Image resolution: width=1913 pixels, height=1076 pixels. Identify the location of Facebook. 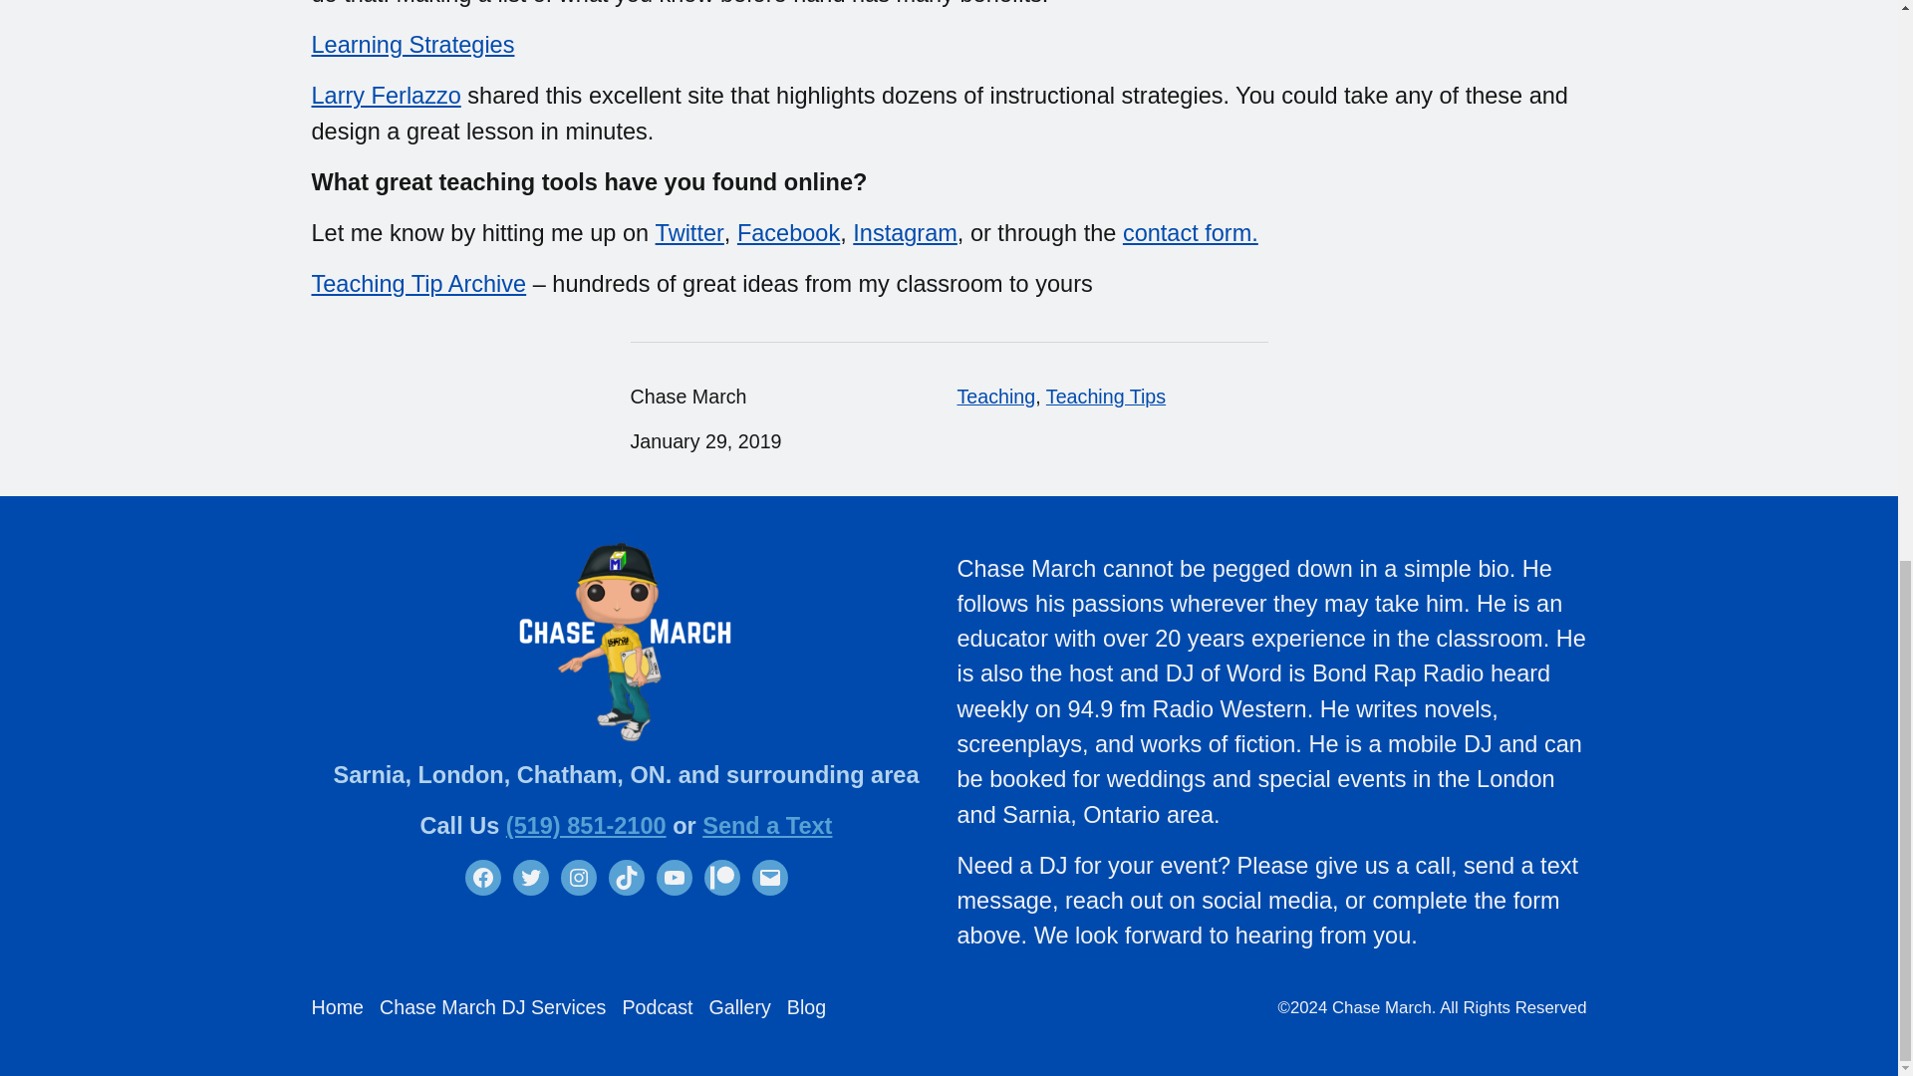
(787, 233).